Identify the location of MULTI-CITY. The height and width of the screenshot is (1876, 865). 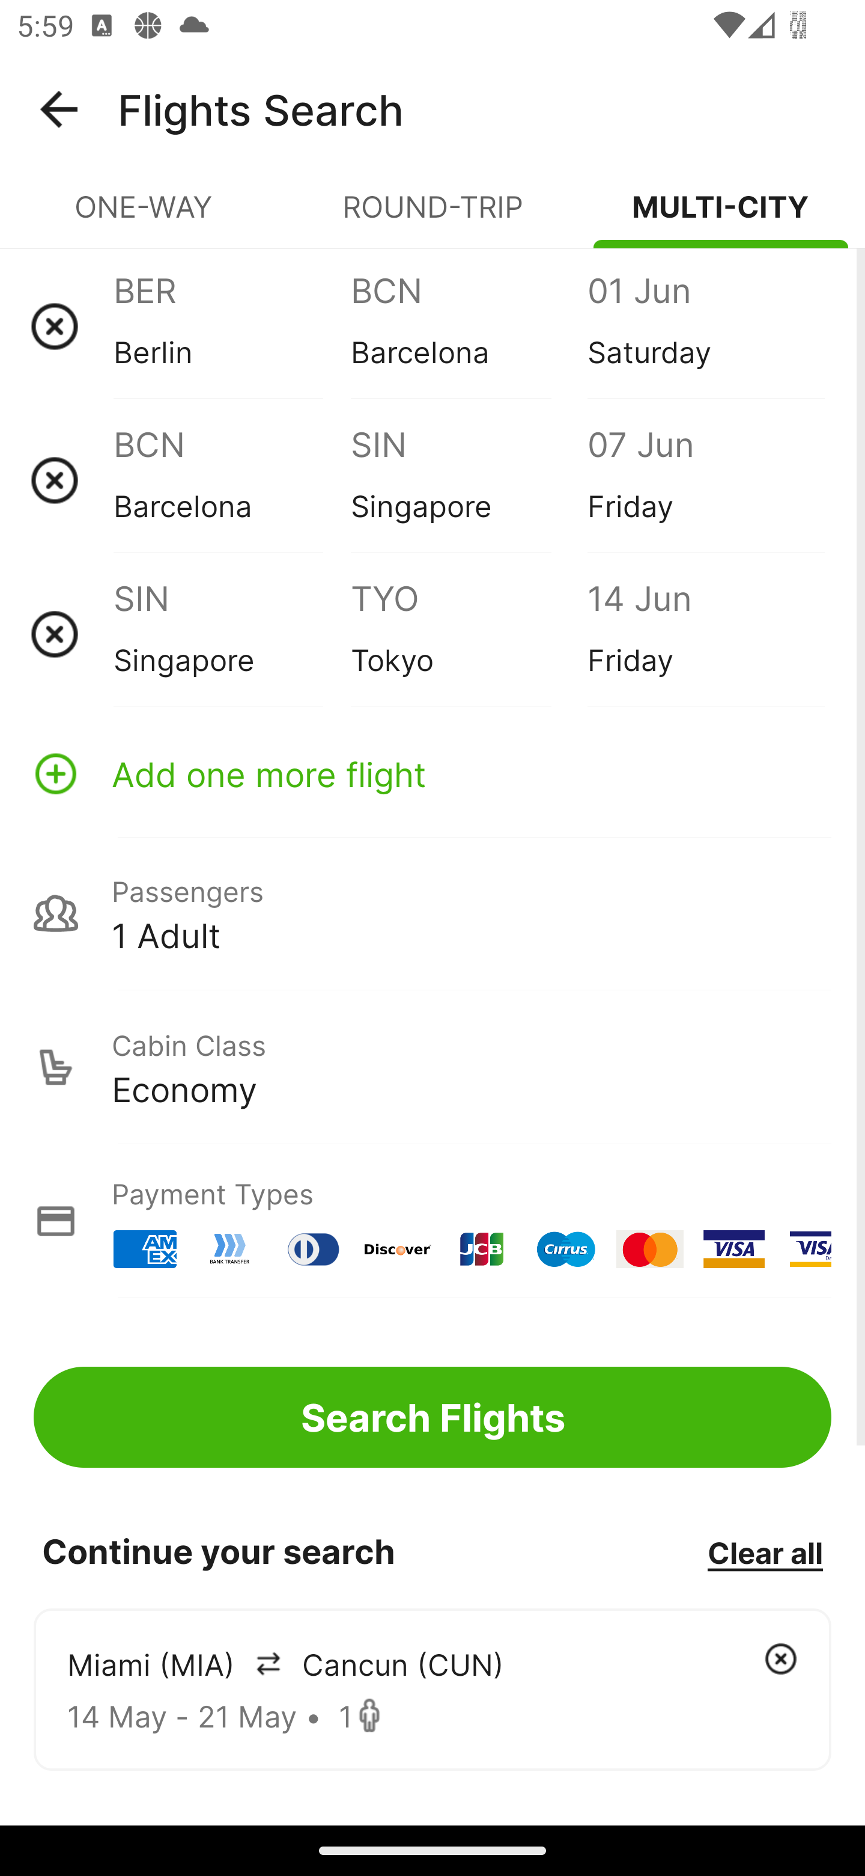
(721, 216).